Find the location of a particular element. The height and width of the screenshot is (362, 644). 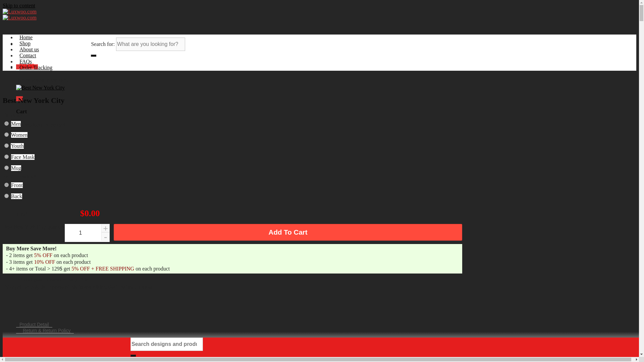

- is located at coordinates (105, 237).